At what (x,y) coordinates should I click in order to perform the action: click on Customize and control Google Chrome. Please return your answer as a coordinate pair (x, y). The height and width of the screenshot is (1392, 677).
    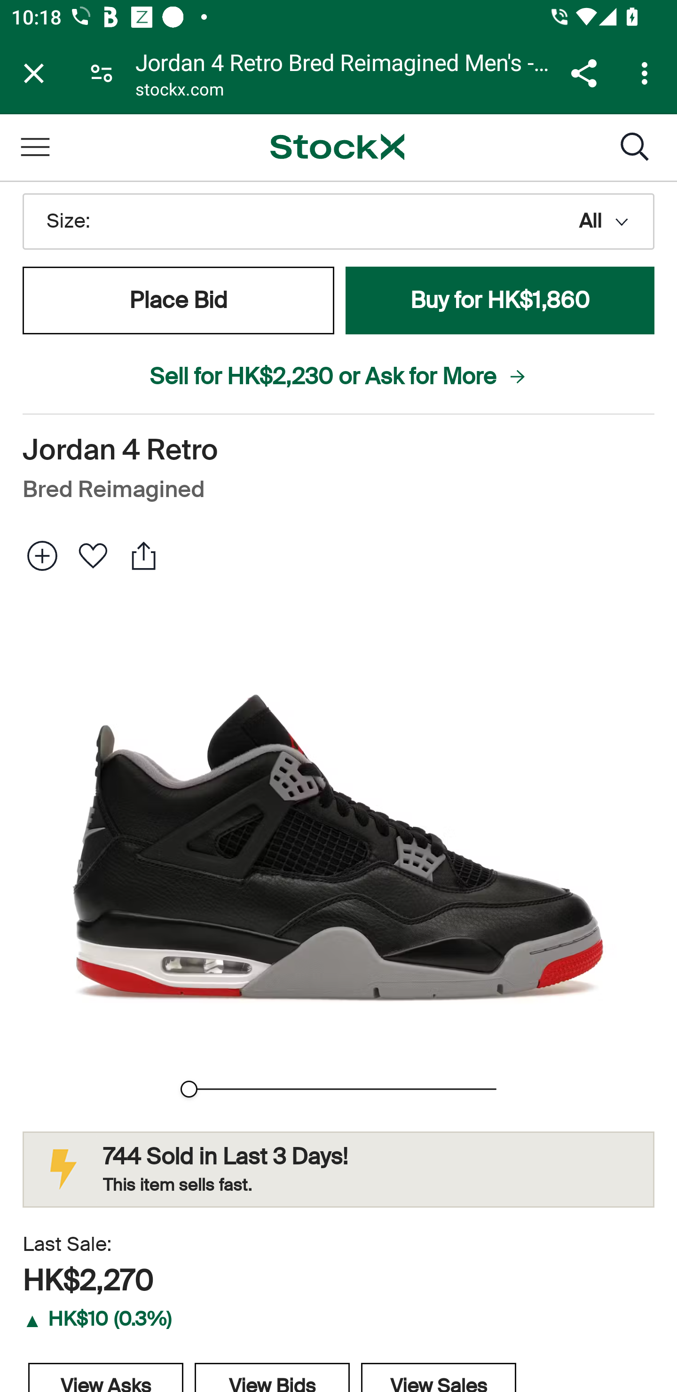
    Looking at the image, I should click on (647, 73).